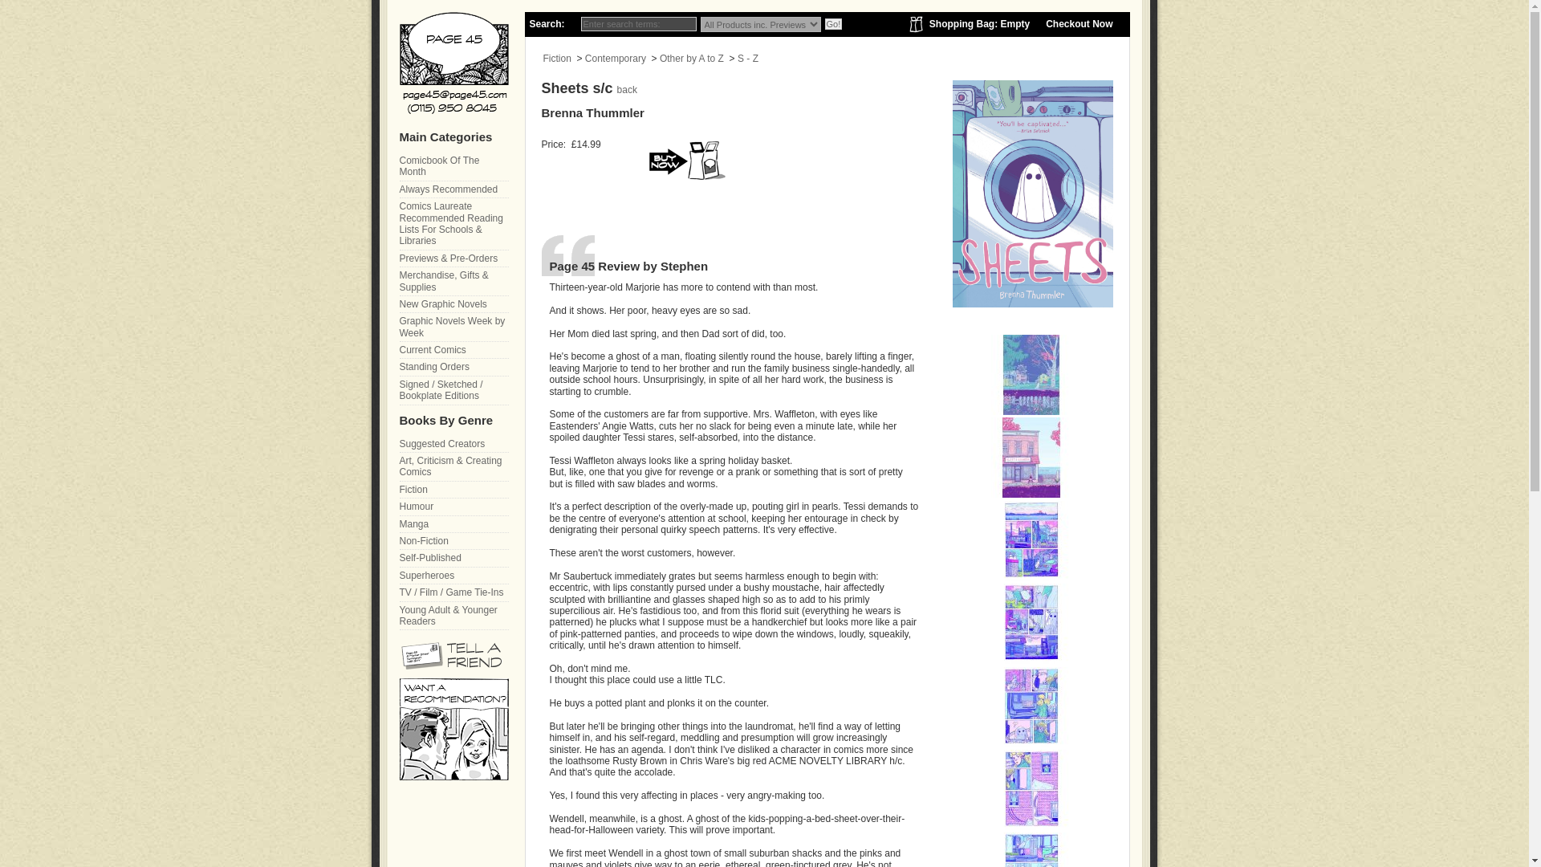  I want to click on Fiction, so click(453, 490).